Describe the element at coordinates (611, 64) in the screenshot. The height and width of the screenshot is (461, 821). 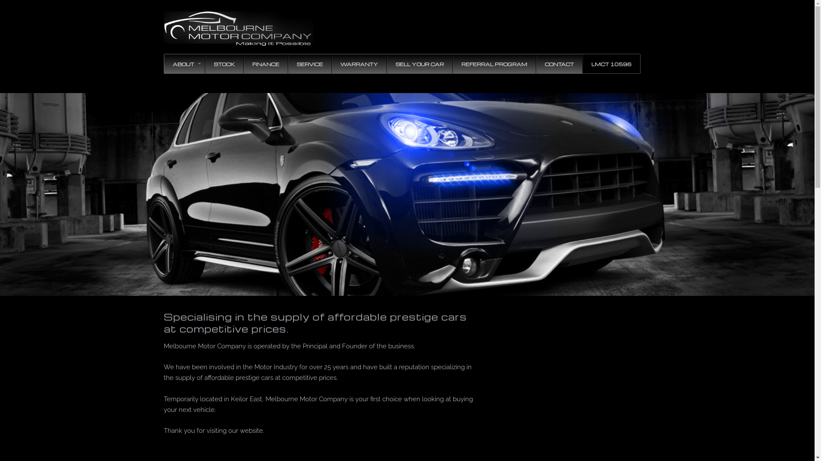
I see `LMCT 10596` at that location.